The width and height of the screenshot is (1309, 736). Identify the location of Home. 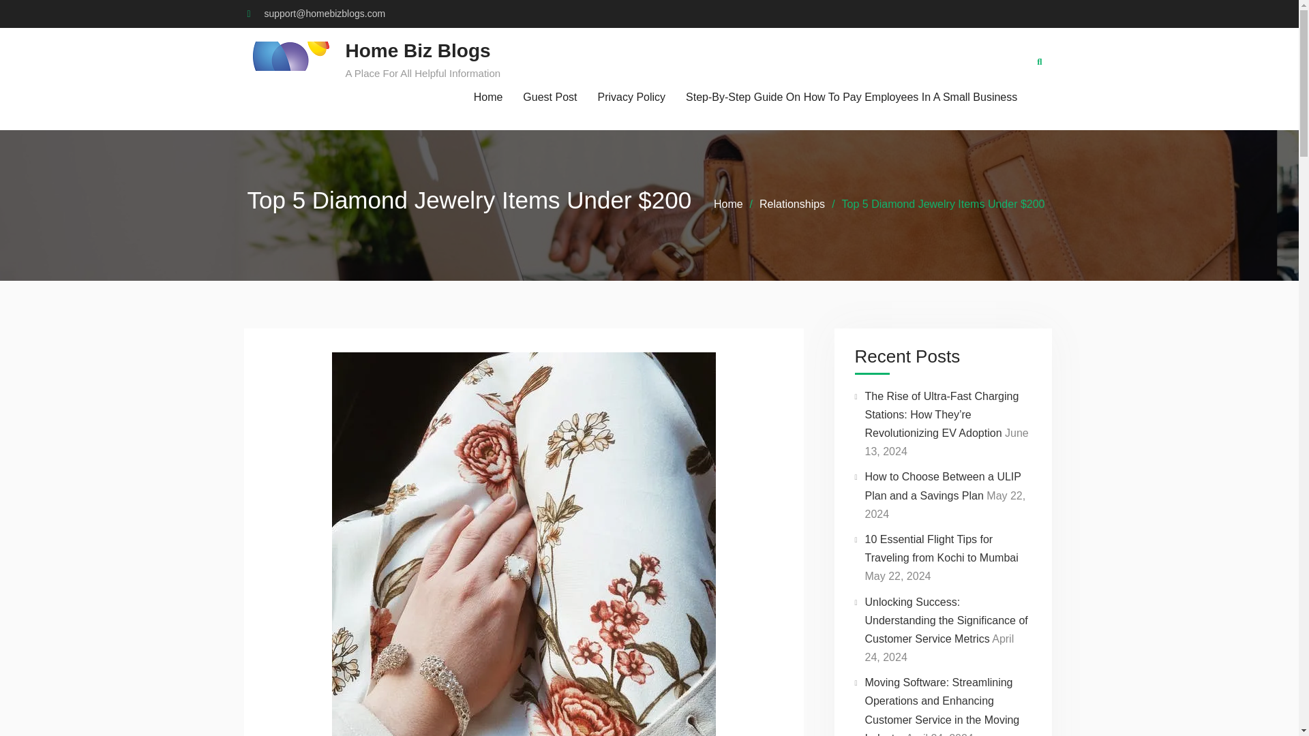
(488, 97).